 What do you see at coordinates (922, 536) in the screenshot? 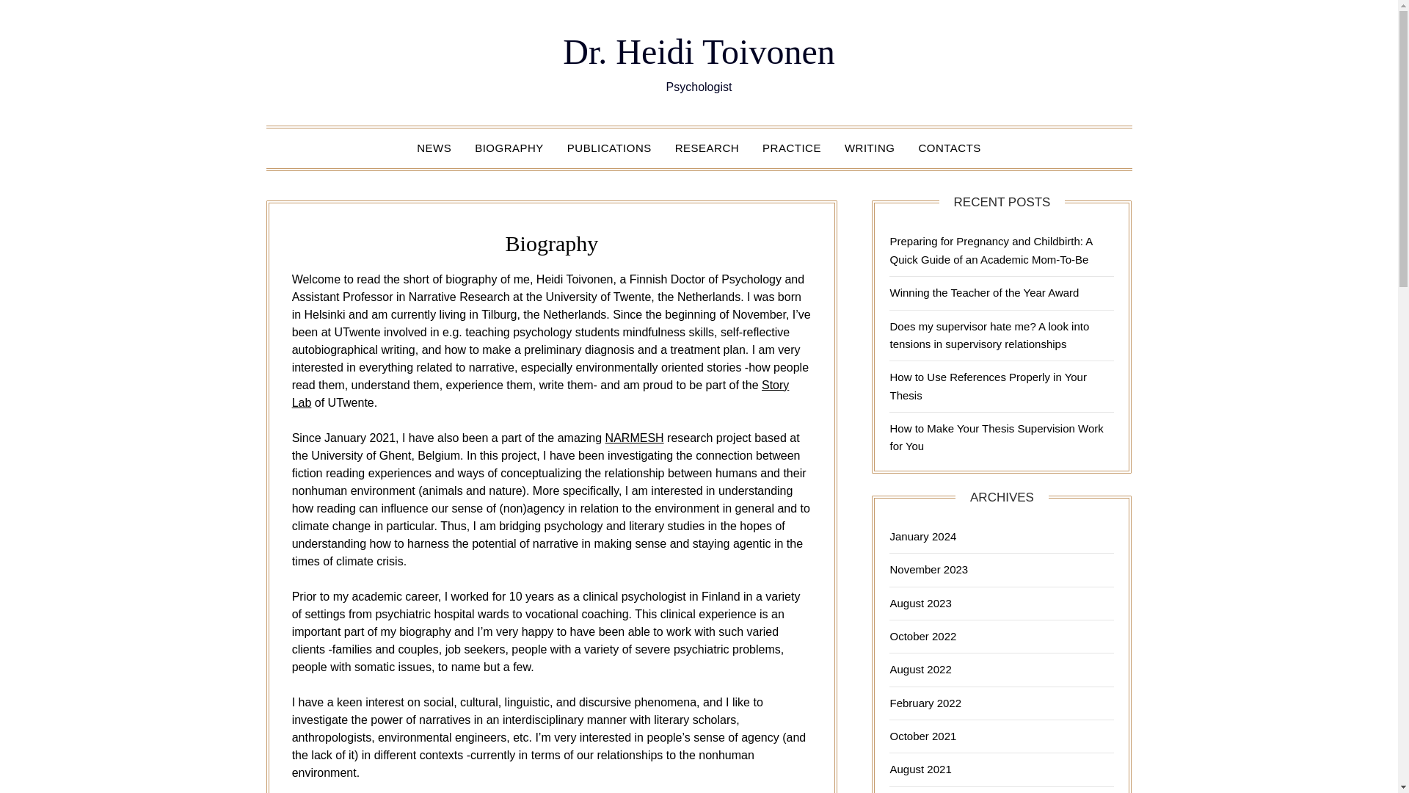
I see `January 2024` at bounding box center [922, 536].